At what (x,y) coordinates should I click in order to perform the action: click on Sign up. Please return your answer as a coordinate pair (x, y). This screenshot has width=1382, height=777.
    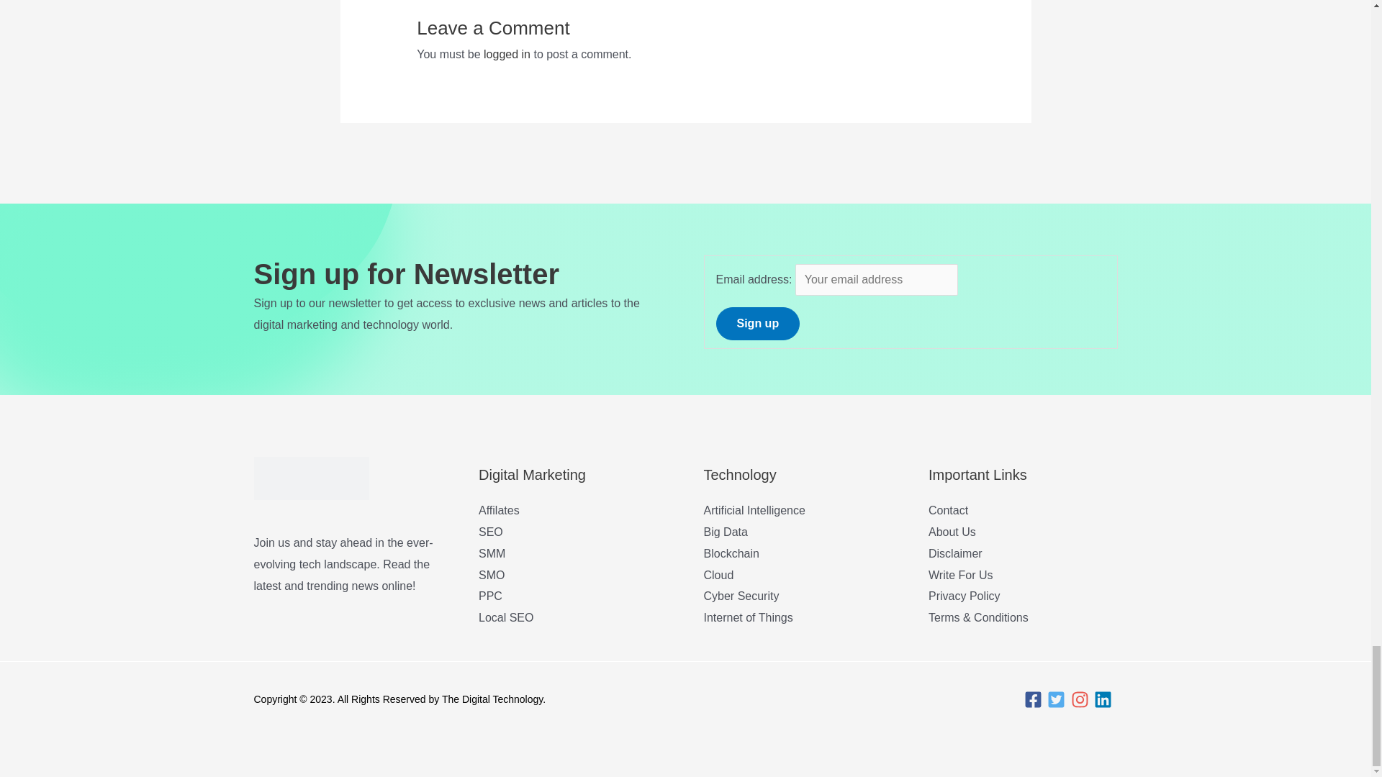
    Looking at the image, I should click on (757, 324).